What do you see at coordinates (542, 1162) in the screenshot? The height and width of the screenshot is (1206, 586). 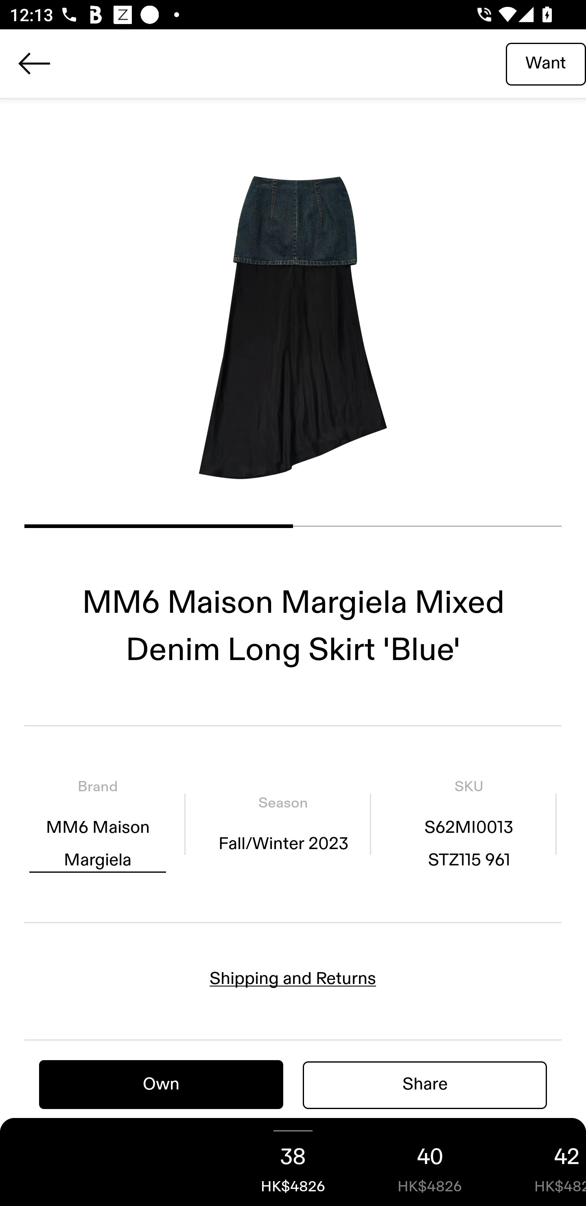 I see `42 HK$4826` at bounding box center [542, 1162].